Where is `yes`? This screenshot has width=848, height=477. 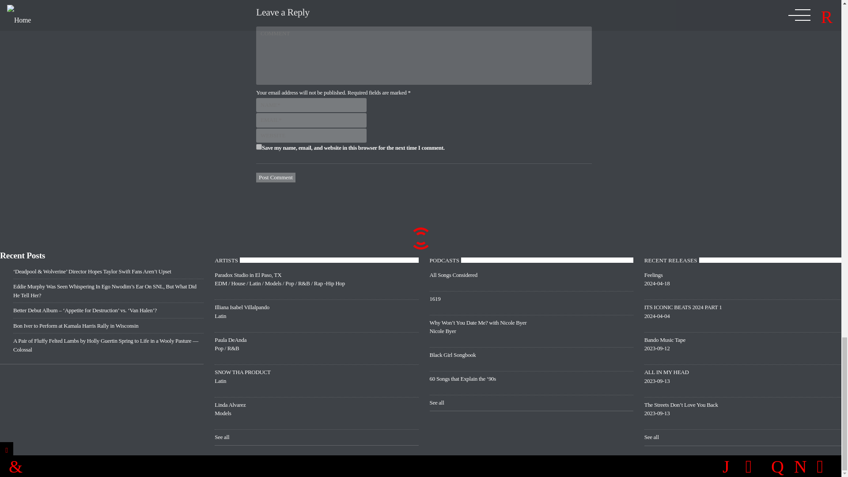 yes is located at coordinates (259, 147).